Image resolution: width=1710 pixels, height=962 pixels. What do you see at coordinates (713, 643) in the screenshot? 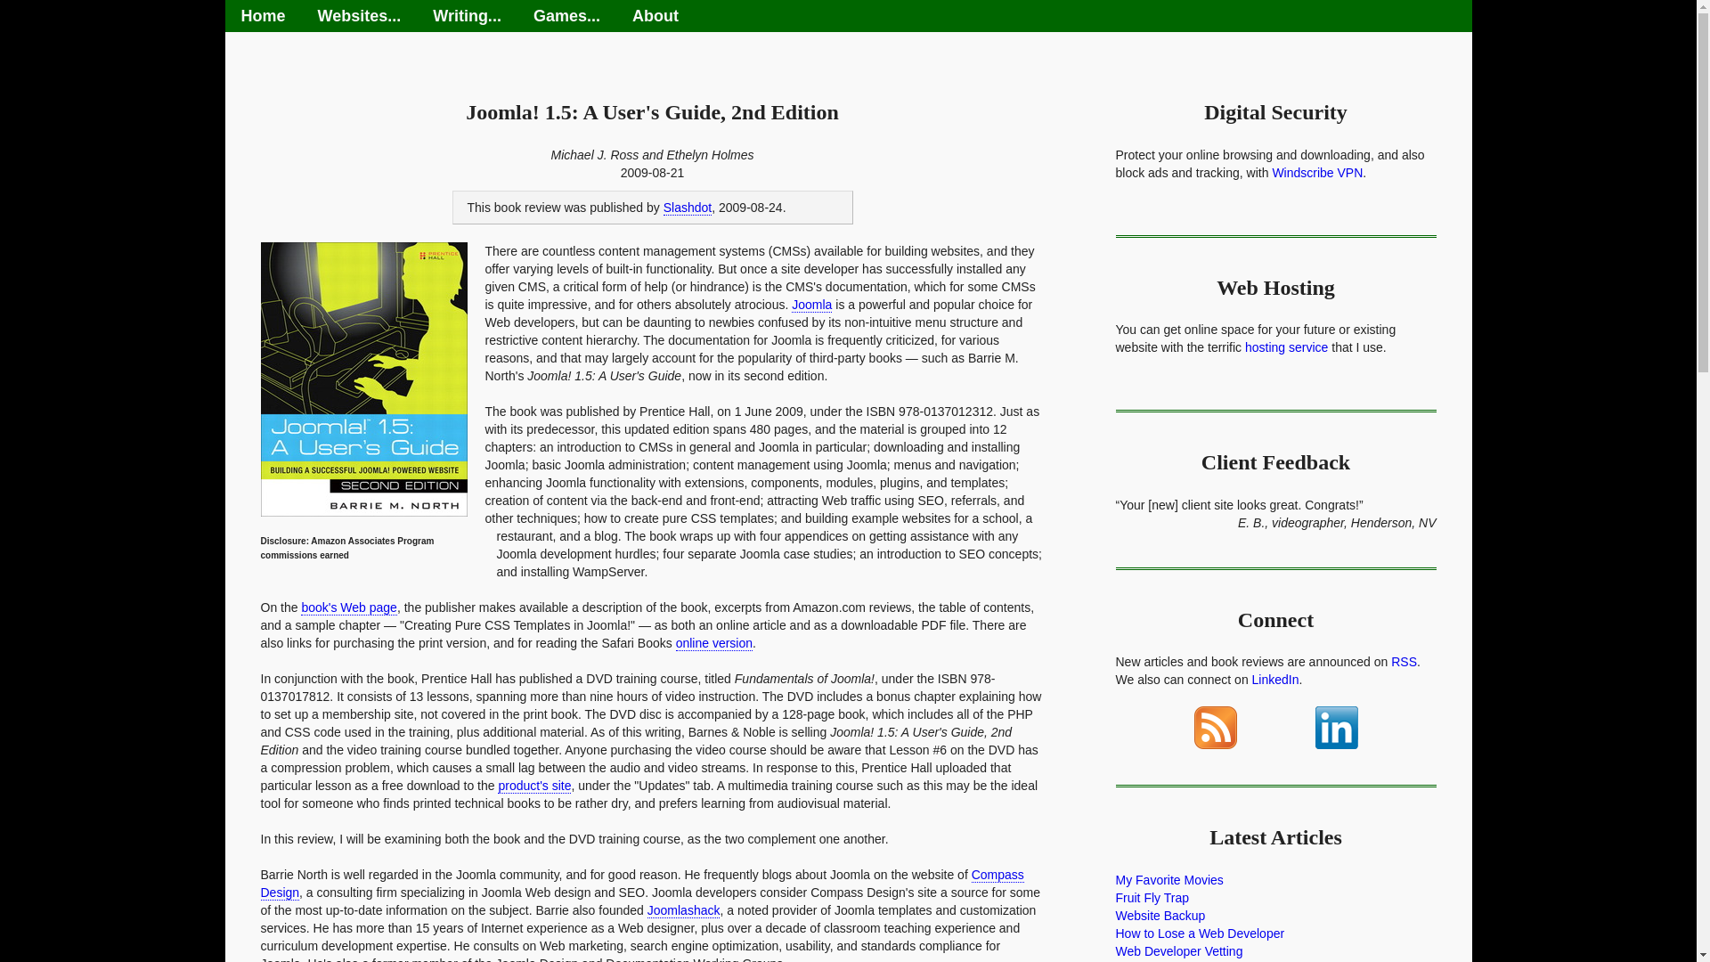
I see `online version` at bounding box center [713, 643].